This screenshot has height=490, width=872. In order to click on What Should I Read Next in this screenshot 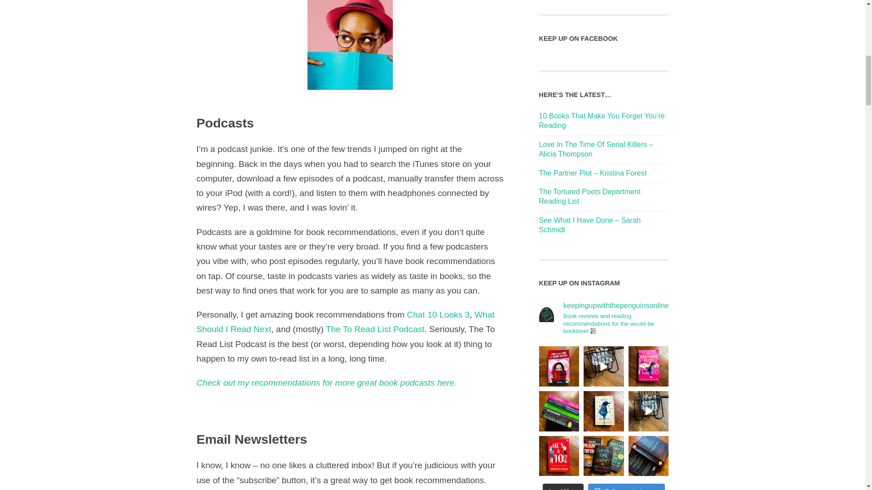, I will do `click(345, 321)`.